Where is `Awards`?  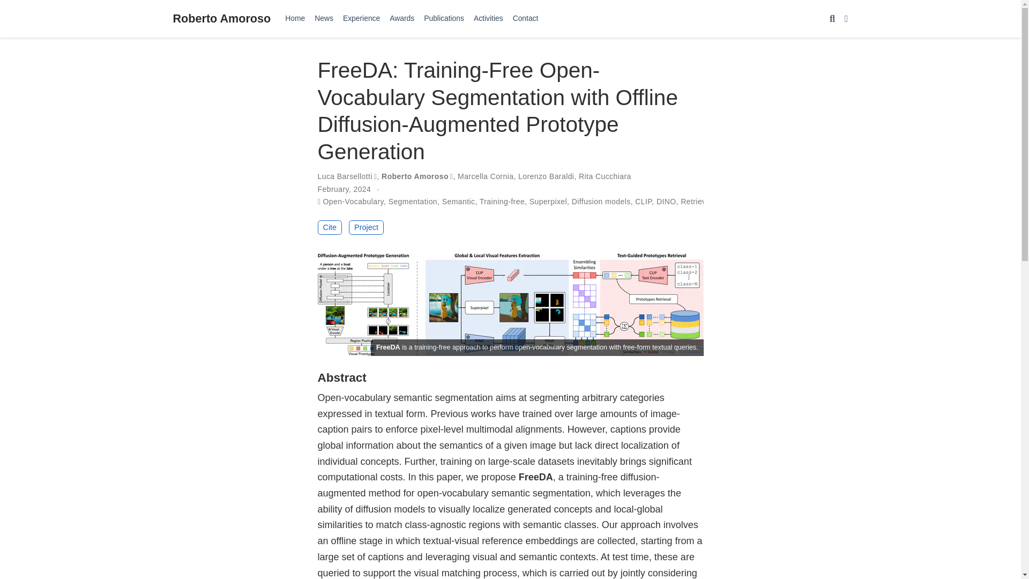
Awards is located at coordinates (402, 18).